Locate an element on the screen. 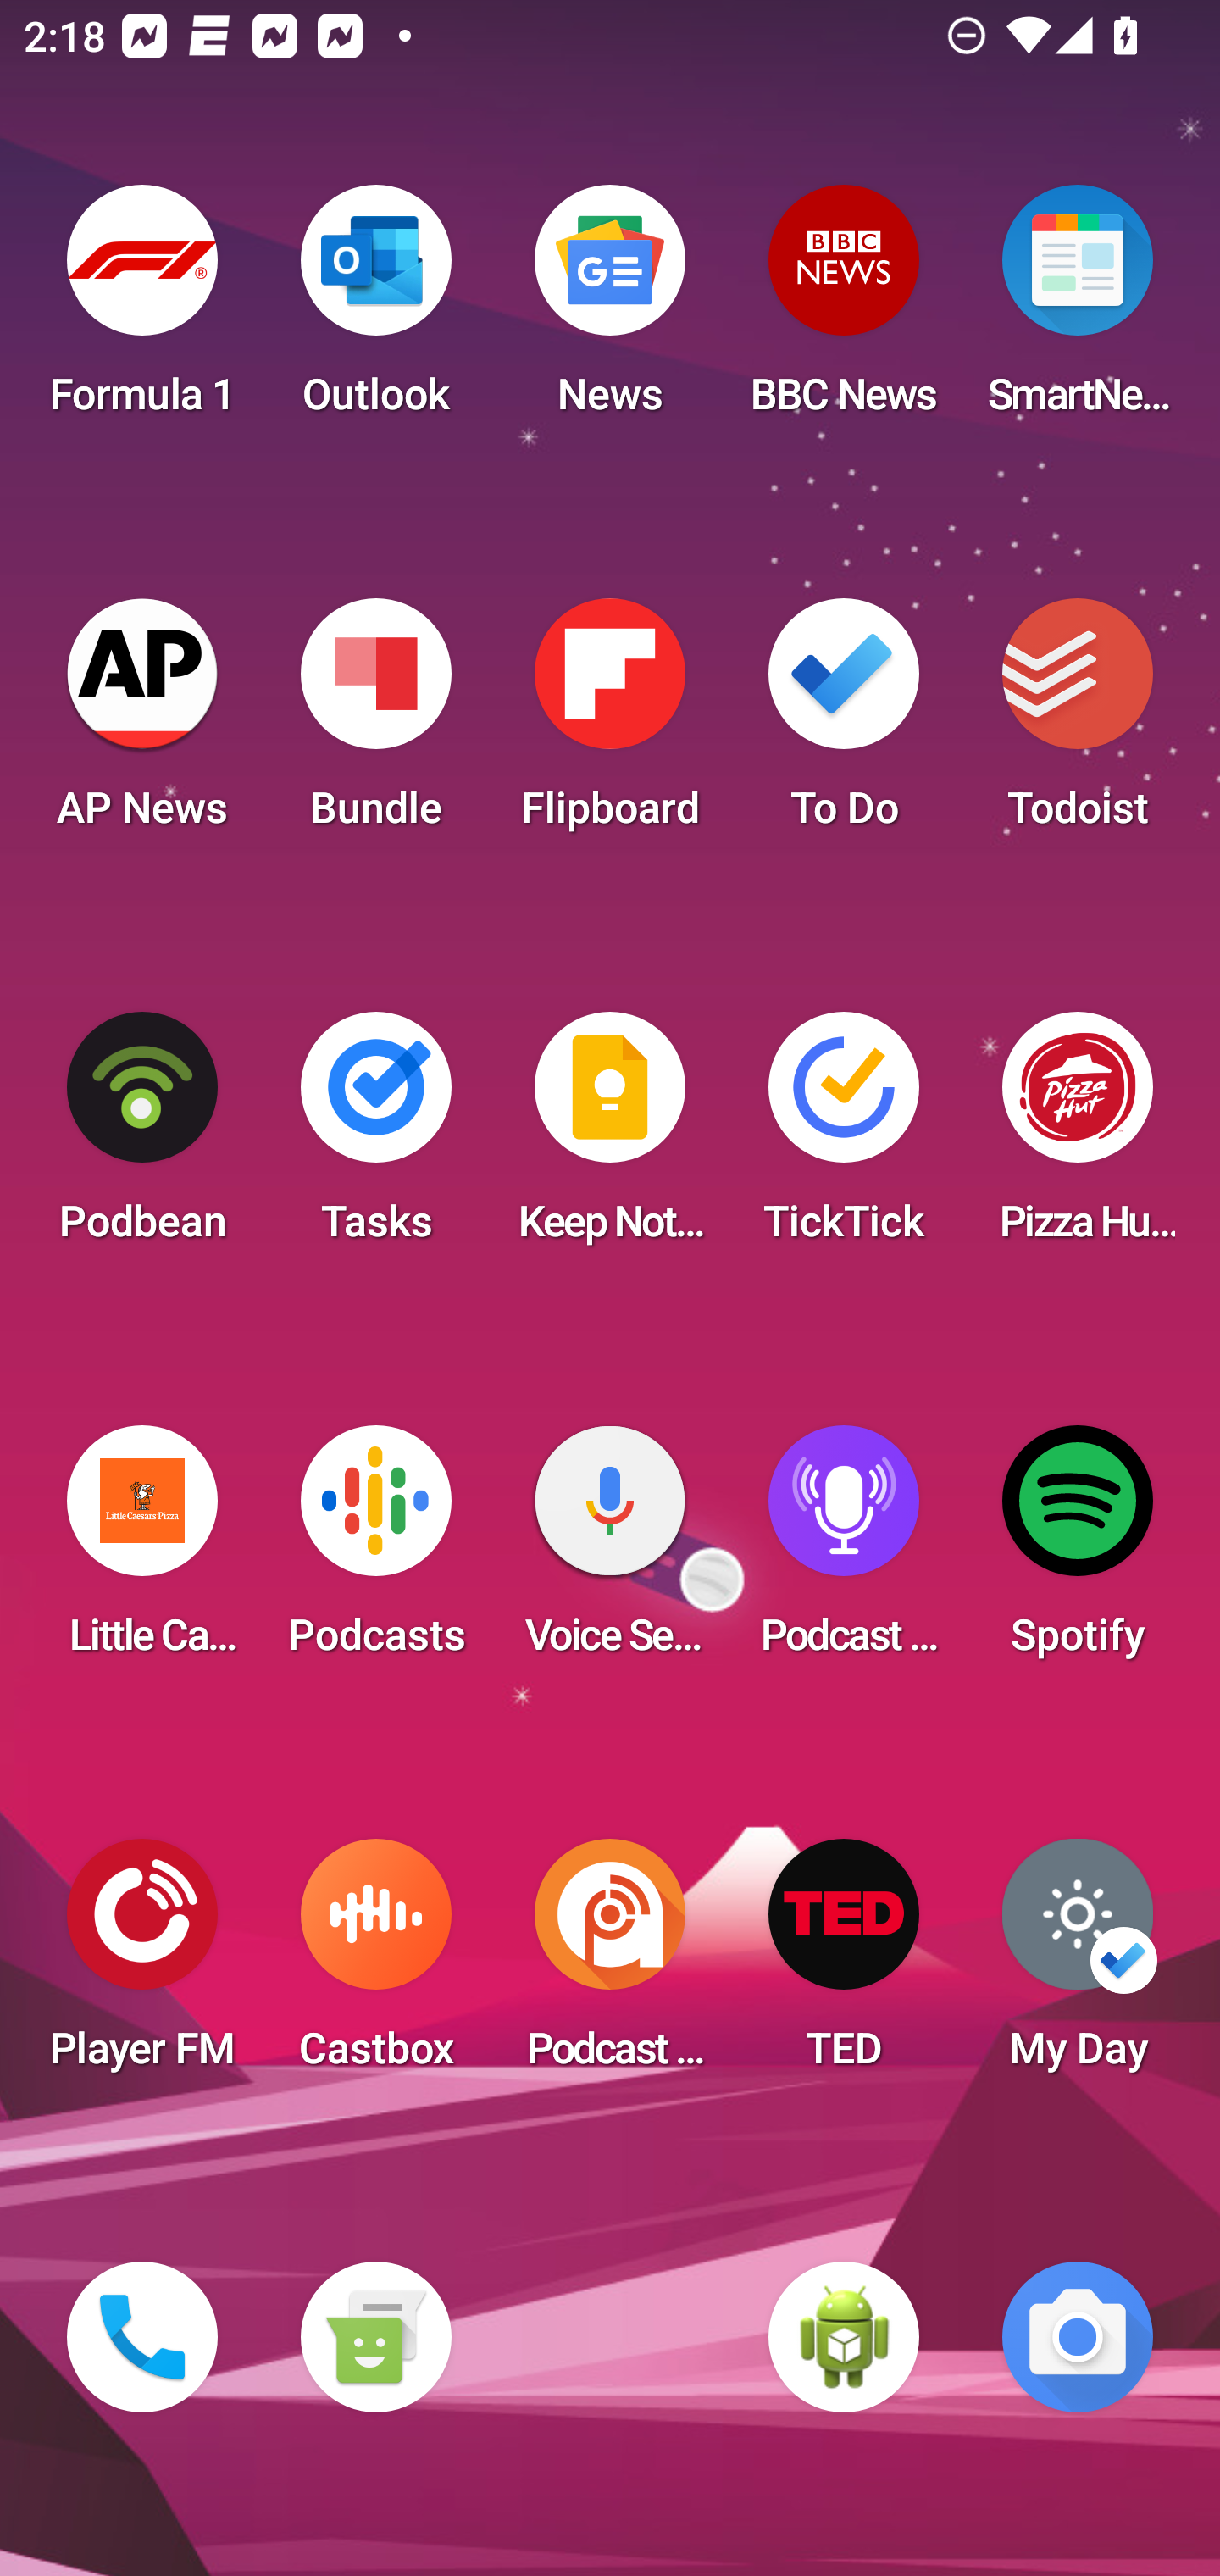  TED is located at coordinates (844, 1964).